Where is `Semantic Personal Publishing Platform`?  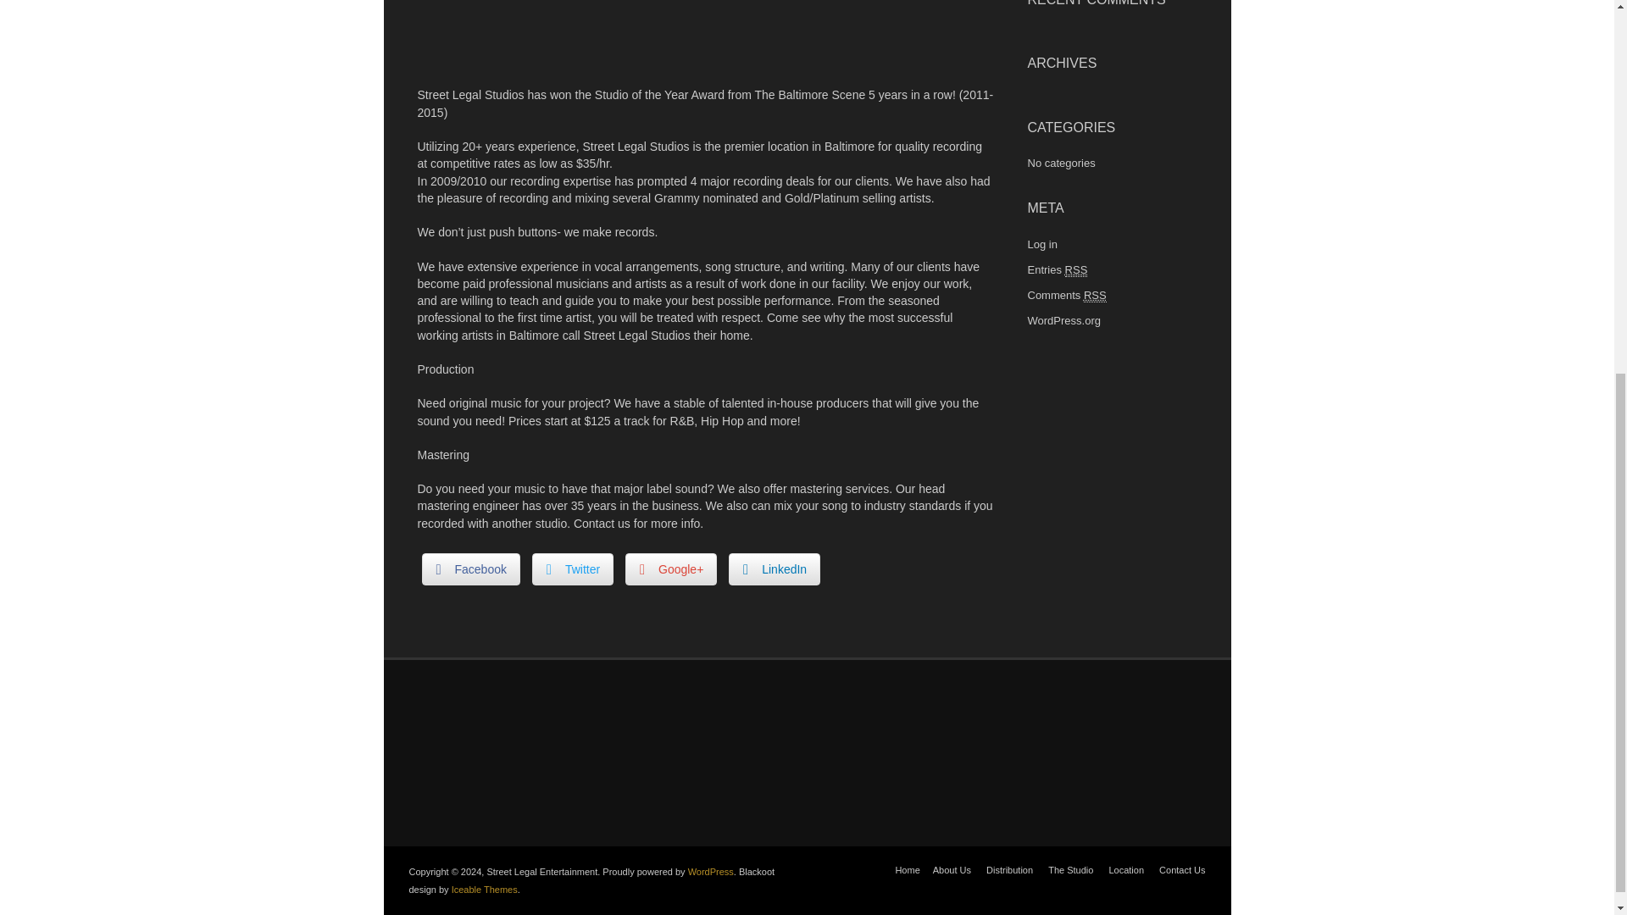 Semantic Personal Publishing Platform is located at coordinates (710, 871).